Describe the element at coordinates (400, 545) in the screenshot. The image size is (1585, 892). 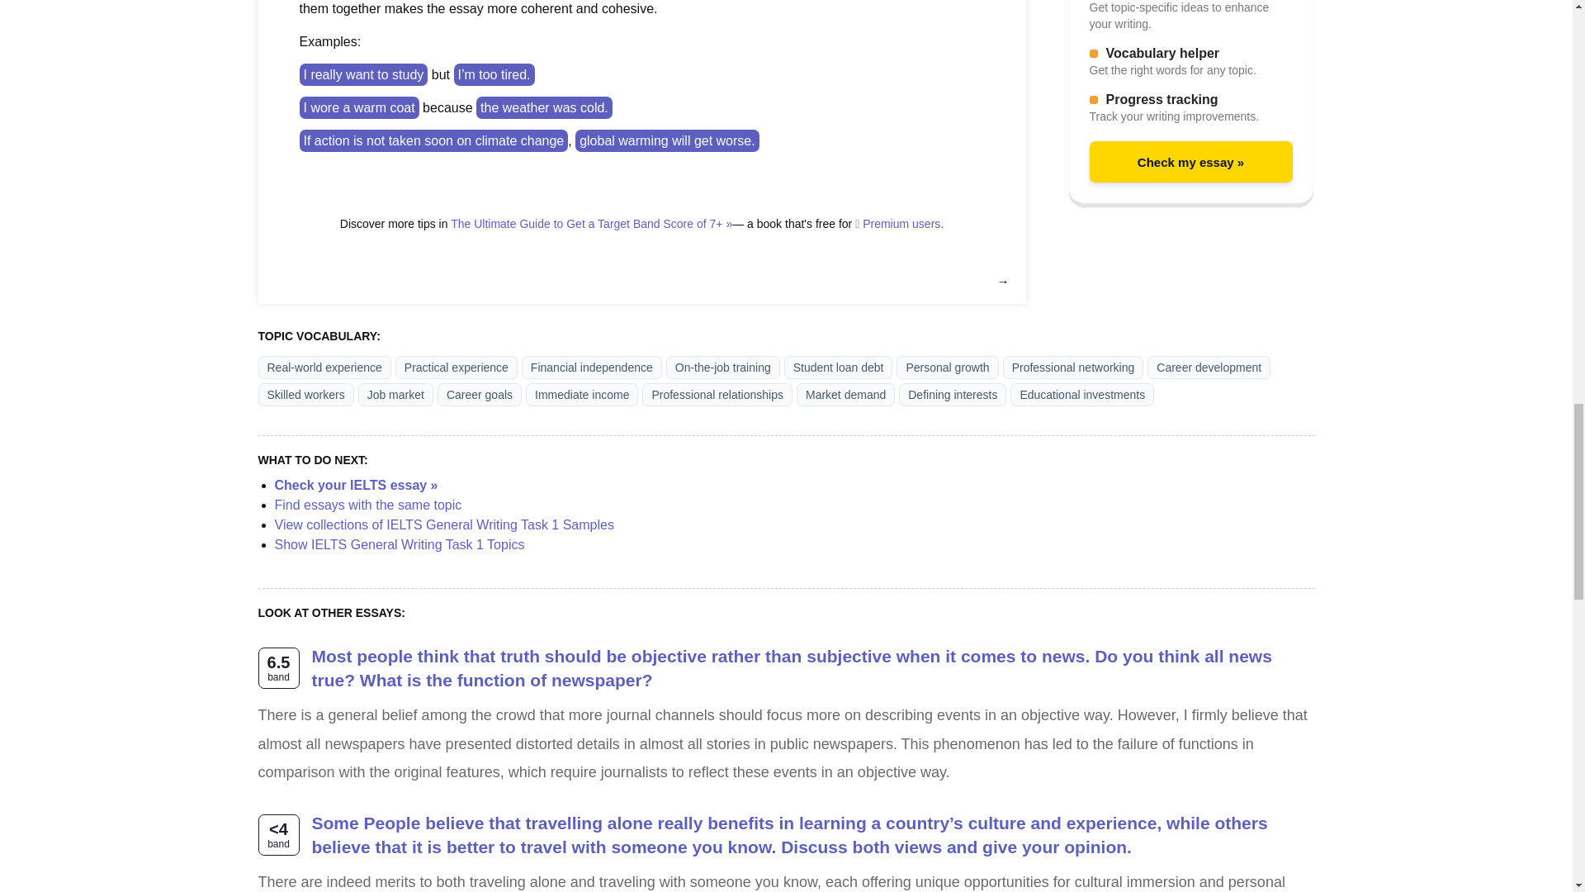
I see `Show IELTS General Writing Task 1 Topics` at that location.